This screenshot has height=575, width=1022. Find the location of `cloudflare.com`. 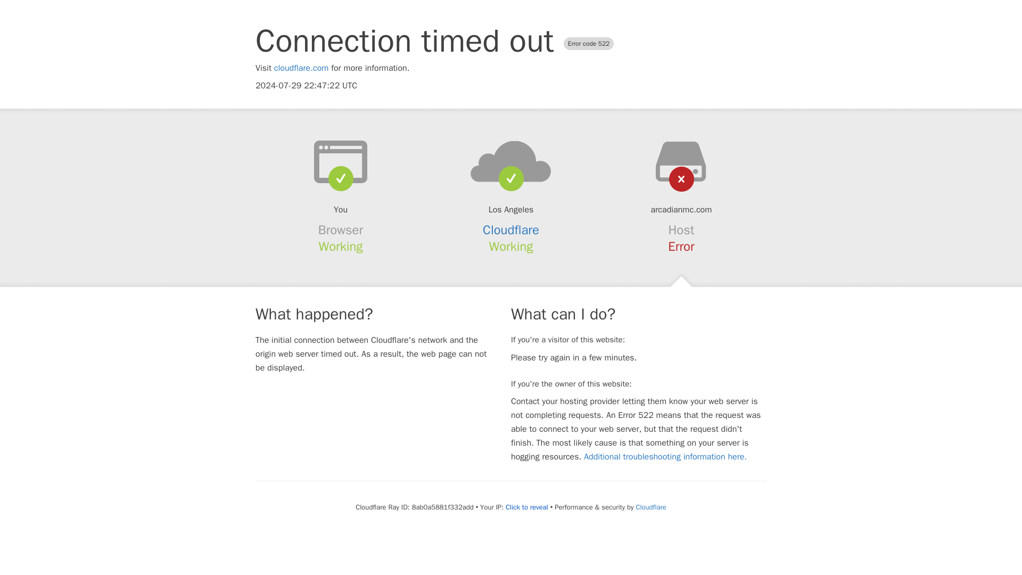

cloudflare.com is located at coordinates (301, 68).